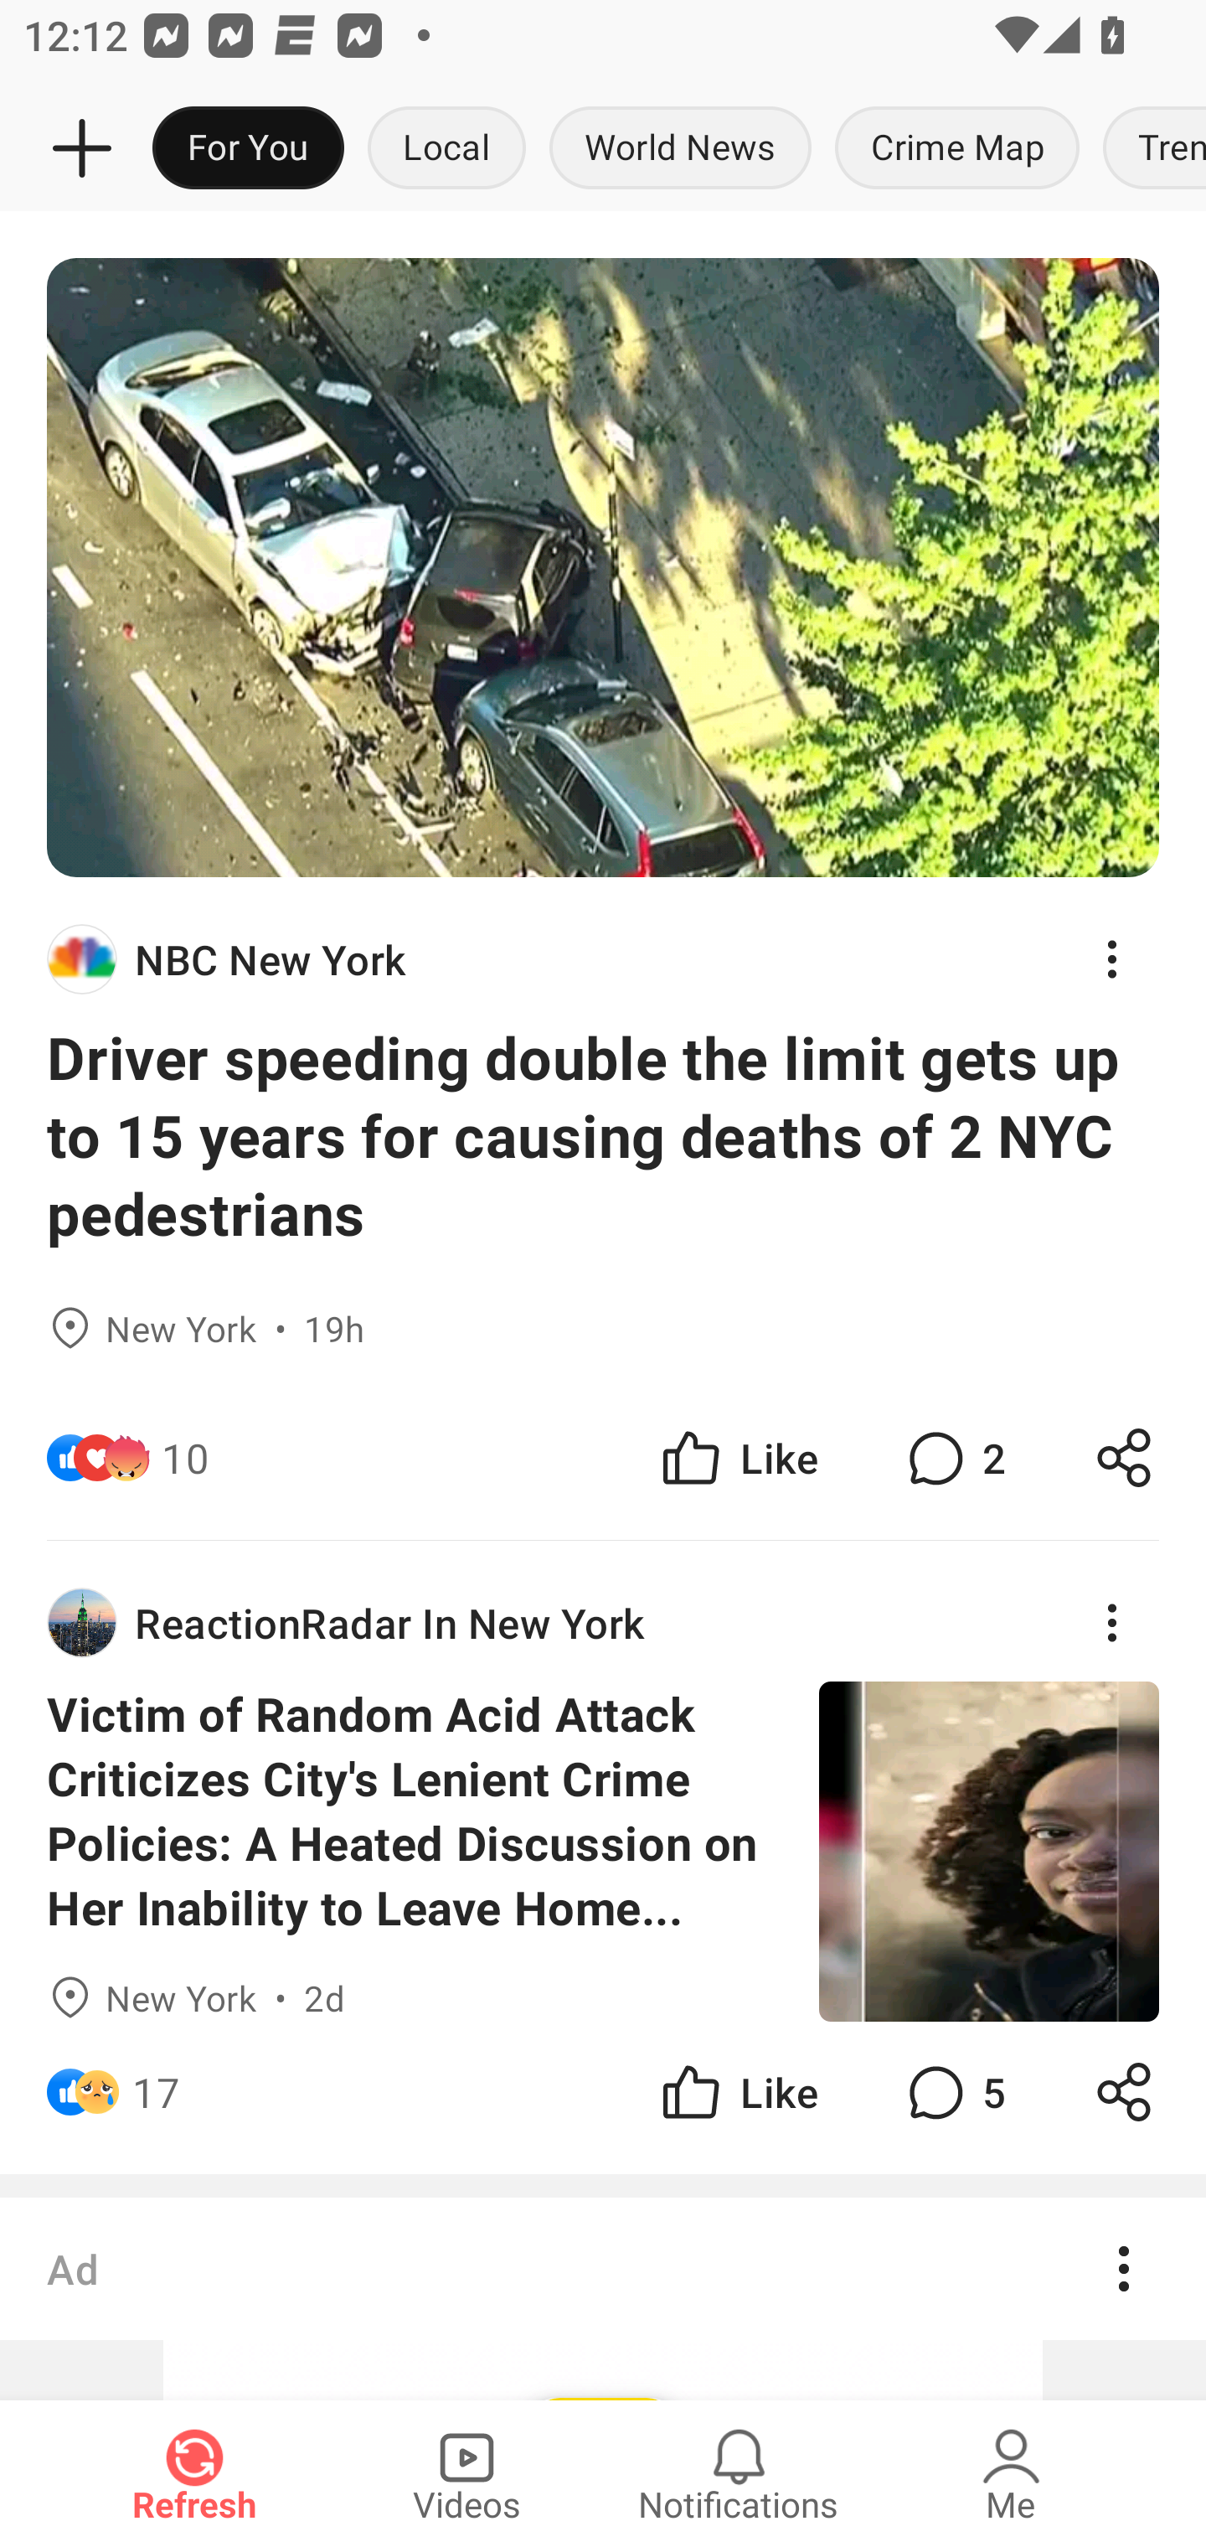 This screenshot has height=2547, width=1206. I want to click on Like, so click(737, 1458).